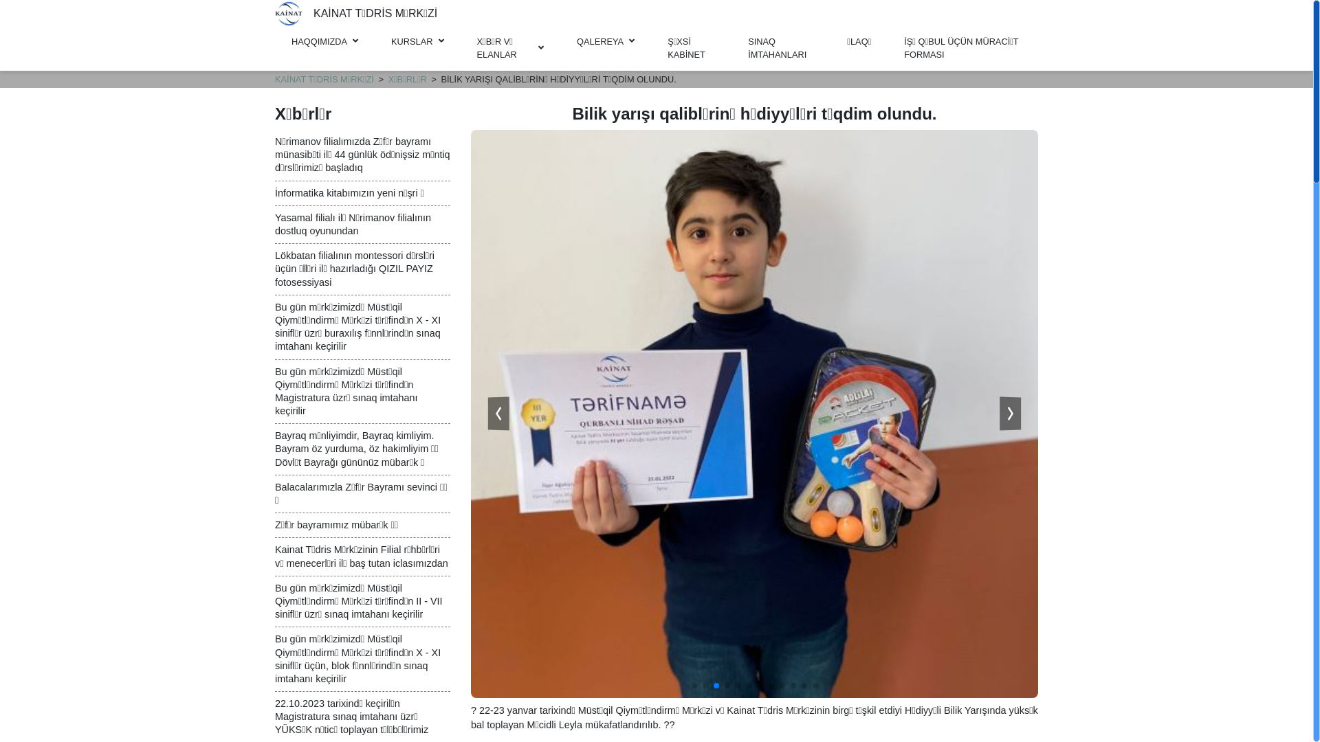 This screenshot has width=1320, height=742. I want to click on KURSLAR, so click(417, 41).